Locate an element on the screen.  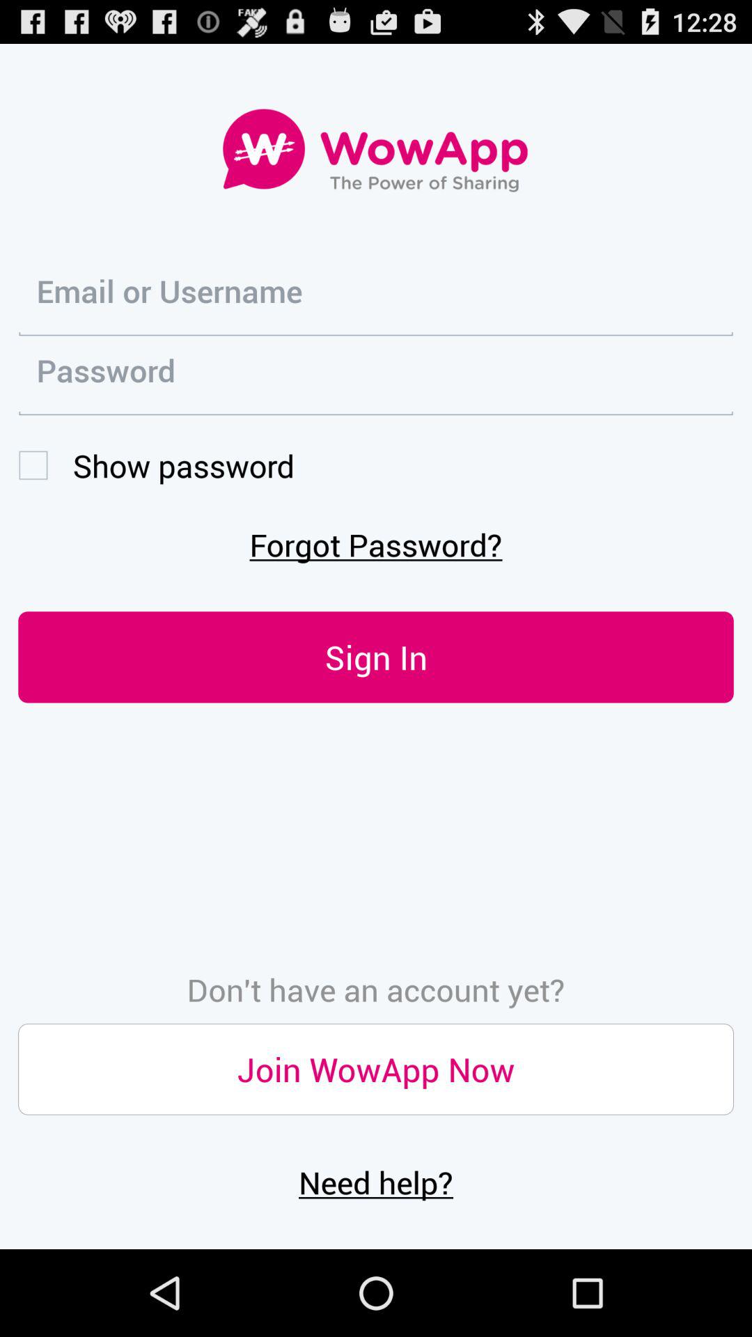
open the item above the don t have icon is located at coordinates (376, 657).